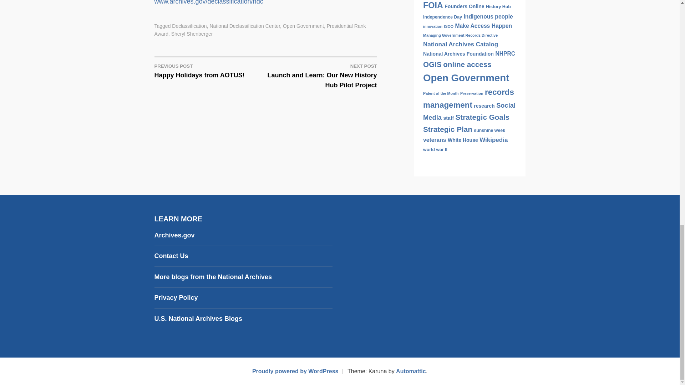 The width and height of the screenshot is (685, 385). What do you see at coordinates (260, 30) in the screenshot?
I see `National Archives privacy policy` at bounding box center [260, 30].